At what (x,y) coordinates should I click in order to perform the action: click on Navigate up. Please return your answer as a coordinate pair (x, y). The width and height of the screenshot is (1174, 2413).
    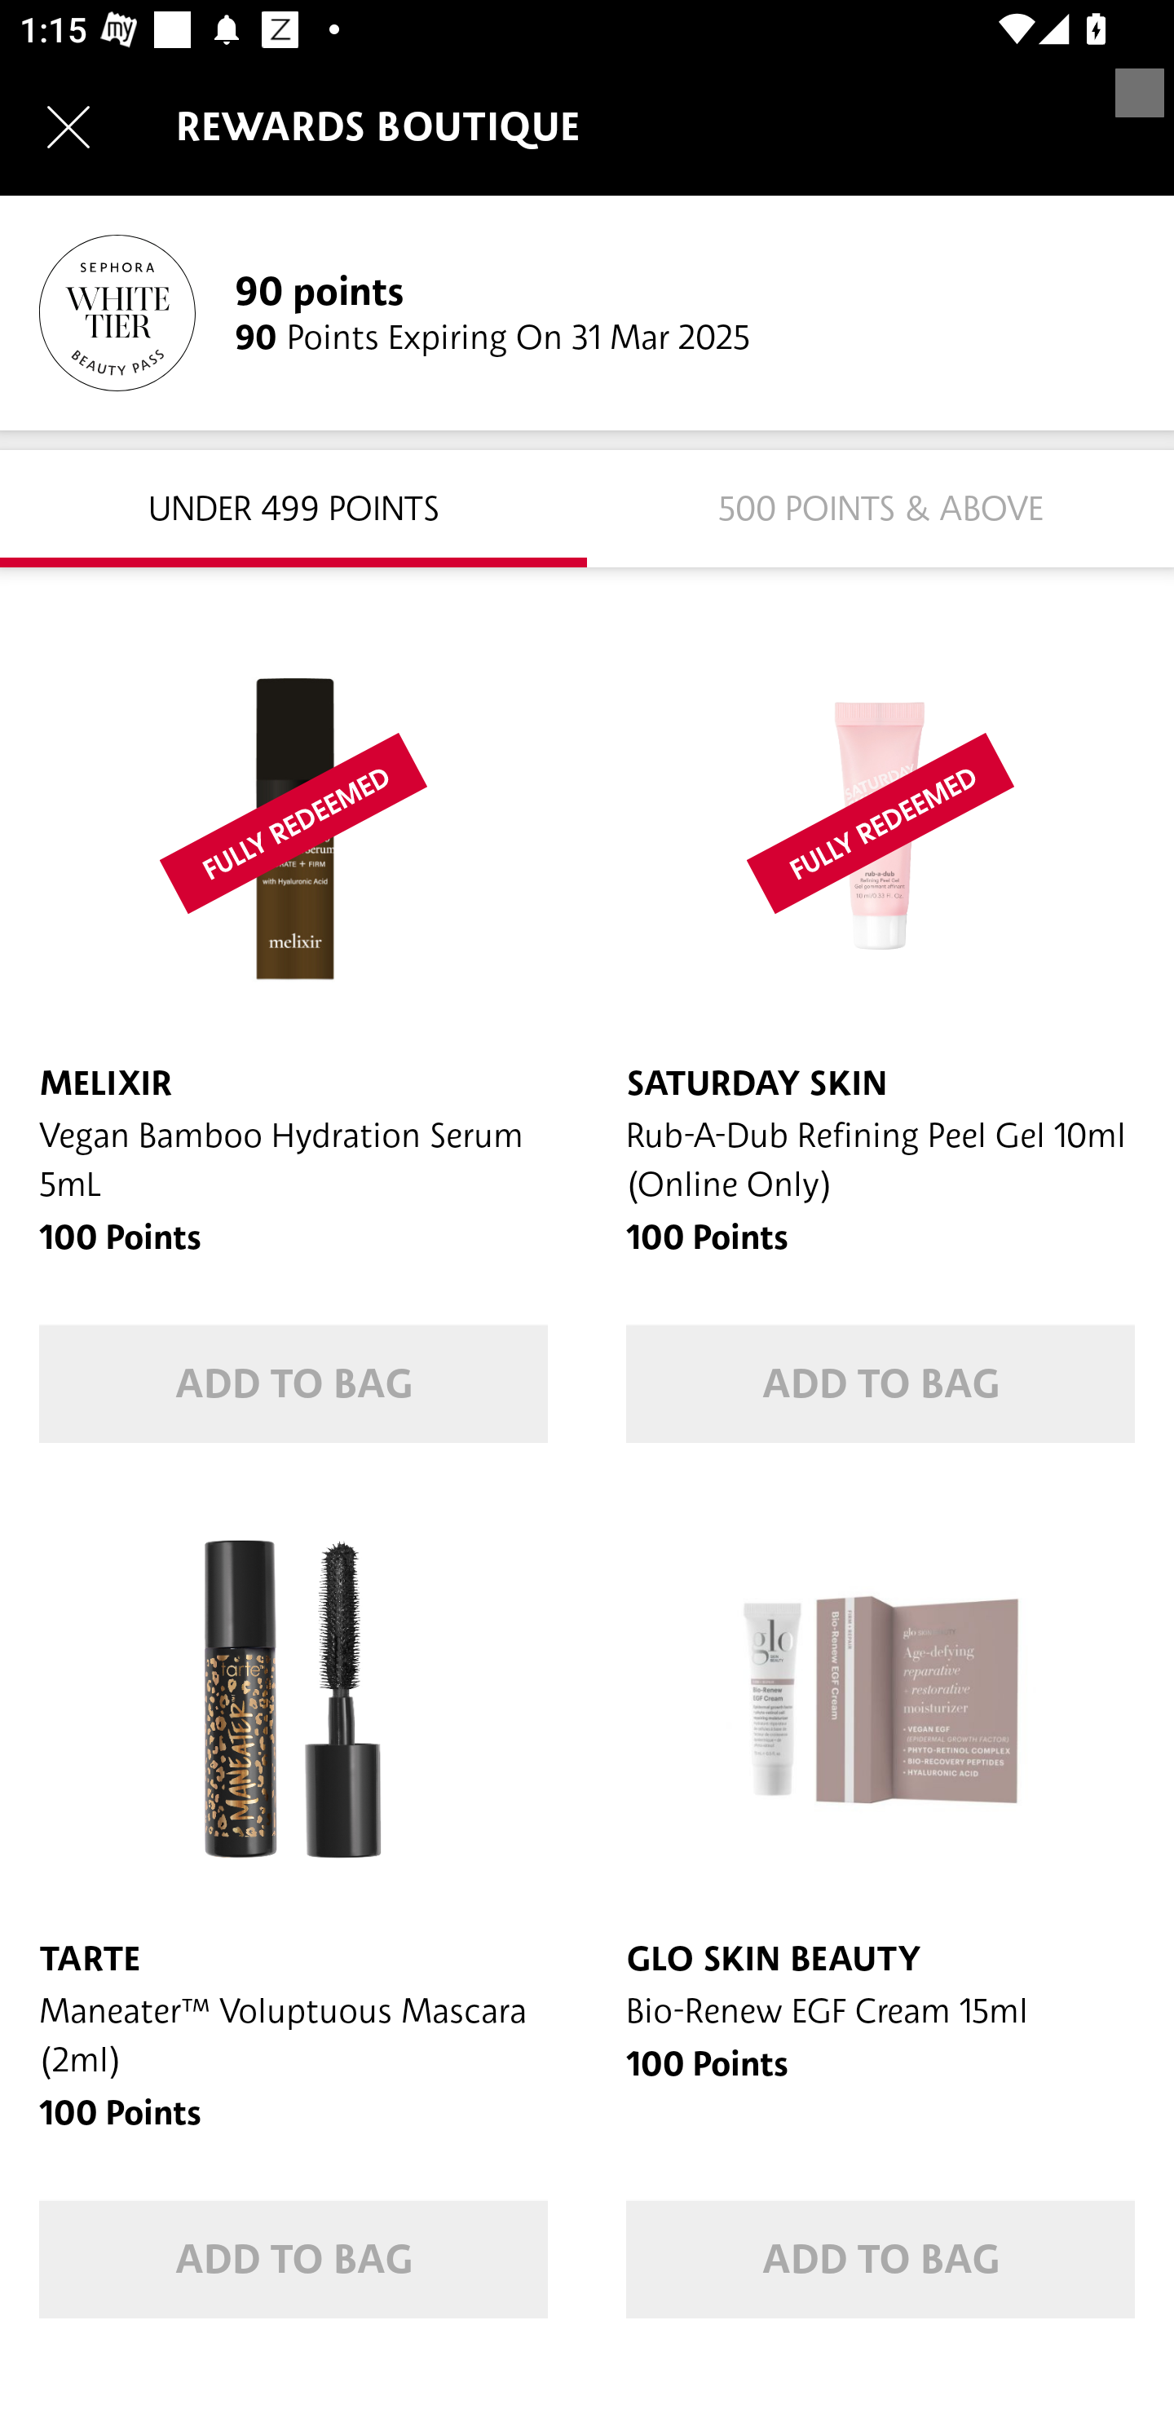
    Looking at the image, I should click on (68, 126).